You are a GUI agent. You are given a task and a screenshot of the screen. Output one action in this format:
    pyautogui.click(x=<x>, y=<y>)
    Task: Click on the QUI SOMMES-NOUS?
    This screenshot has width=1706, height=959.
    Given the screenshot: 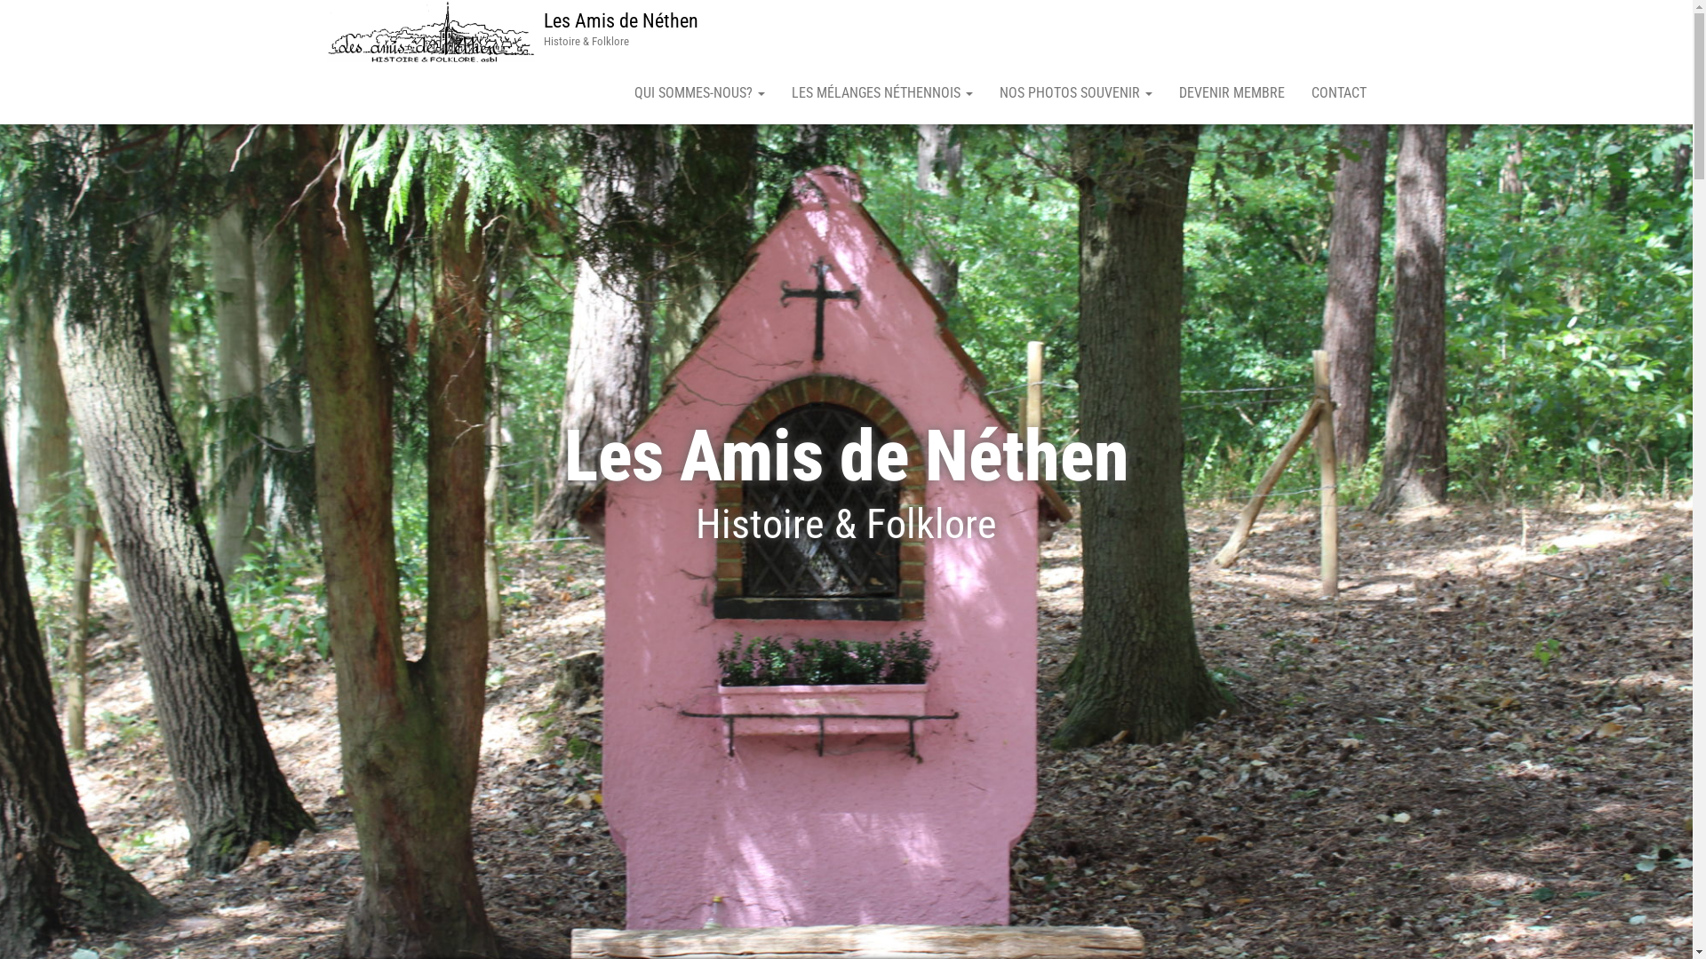 What is the action you would take?
    pyautogui.click(x=698, y=93)
    